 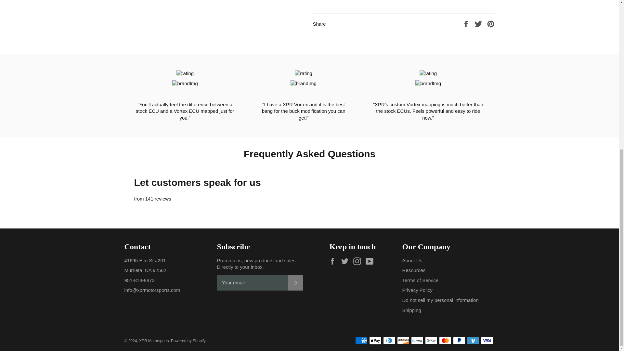 What do you see at coordinates (479, 23) in the screenshot?
I see `Tweet on Twitter` at bounding box center [479, 23].